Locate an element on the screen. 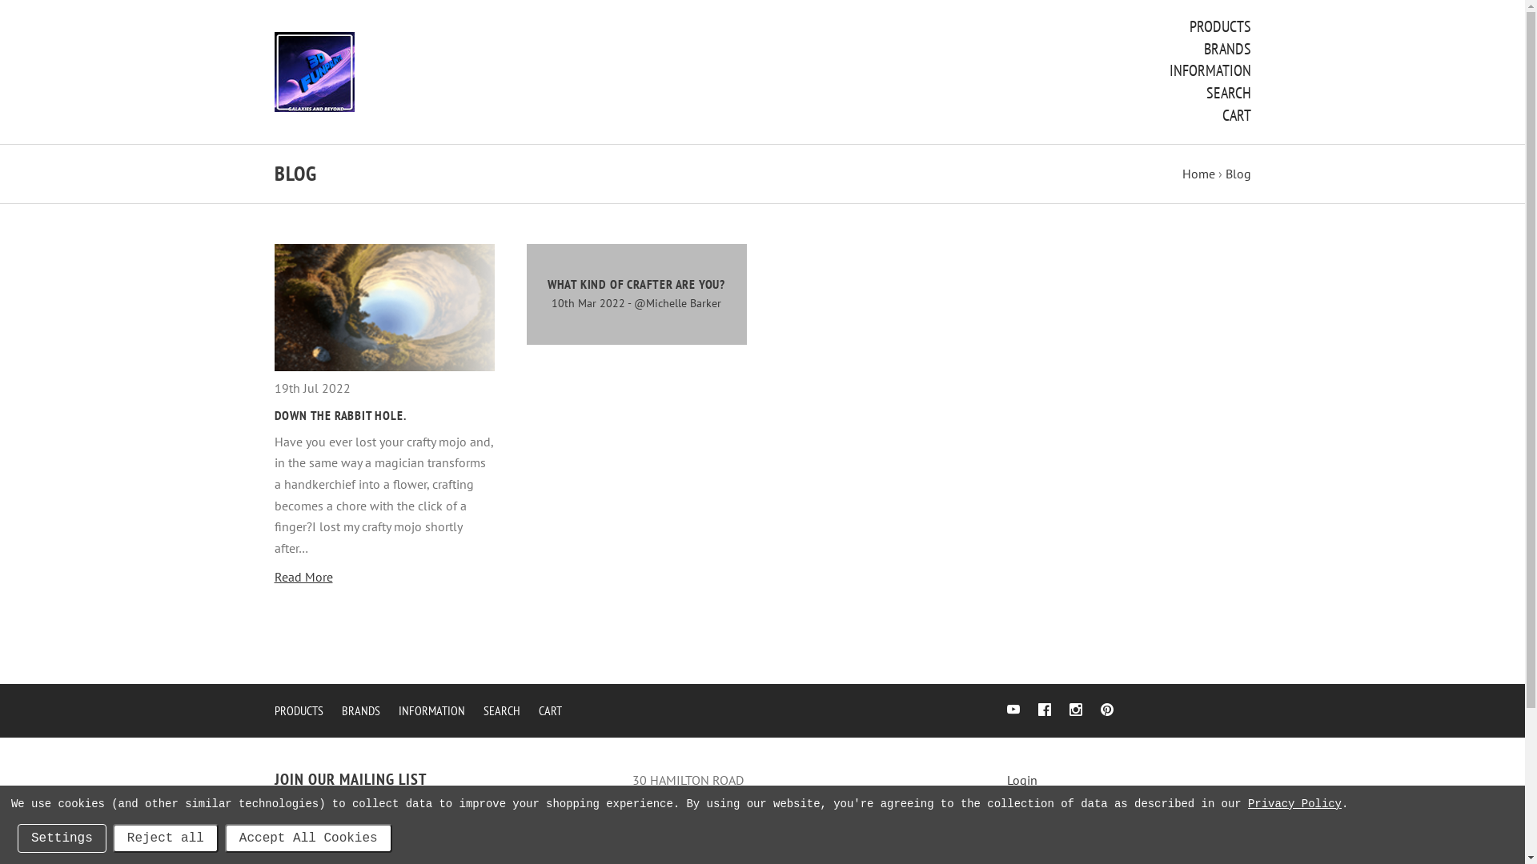  Register is located at coordinates (1029, 801).